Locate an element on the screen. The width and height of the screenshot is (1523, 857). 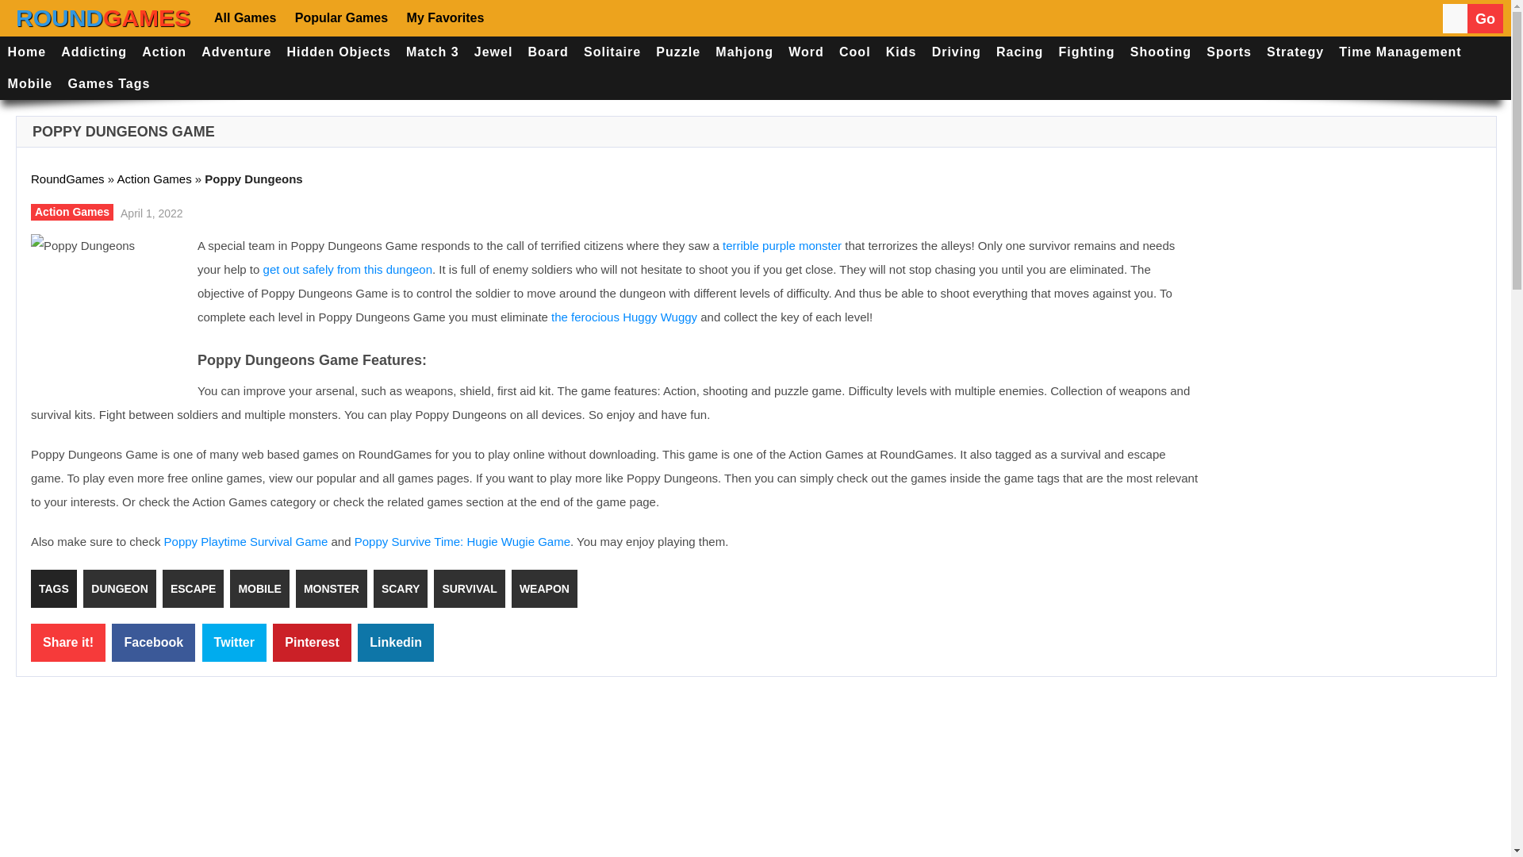
Action is located at coordinates (165, 52).